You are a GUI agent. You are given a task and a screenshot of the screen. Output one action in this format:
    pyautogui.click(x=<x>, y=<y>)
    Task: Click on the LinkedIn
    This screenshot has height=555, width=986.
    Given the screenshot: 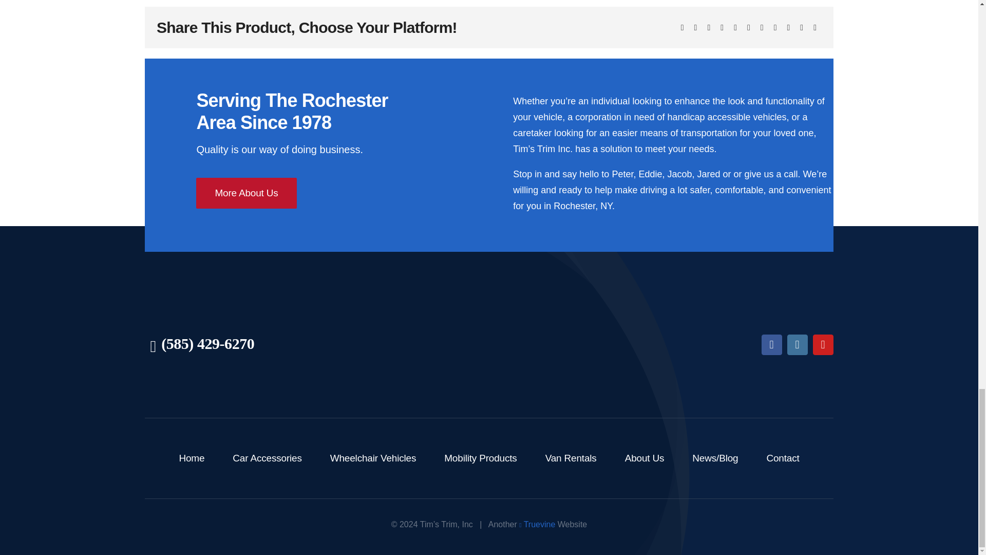 What is the action you would take?
    pyautogui.click(x=722, y=28)
    